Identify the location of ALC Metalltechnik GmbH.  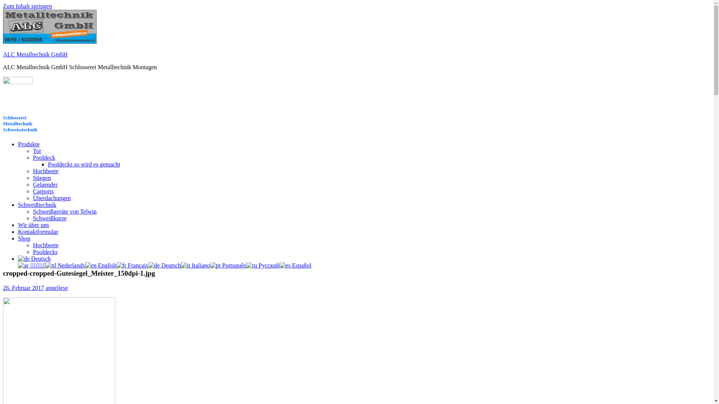
(35, 55).